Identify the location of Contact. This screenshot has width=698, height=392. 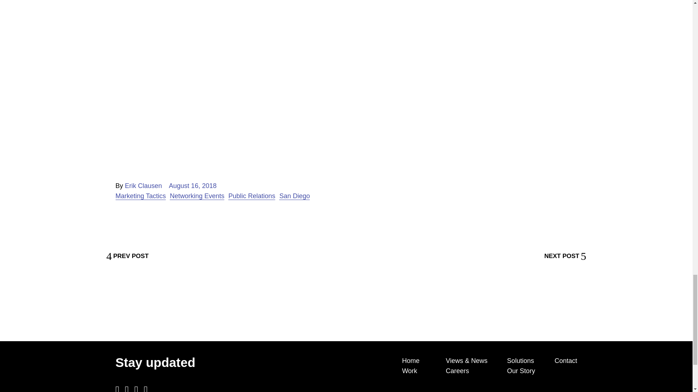
(566, 361).